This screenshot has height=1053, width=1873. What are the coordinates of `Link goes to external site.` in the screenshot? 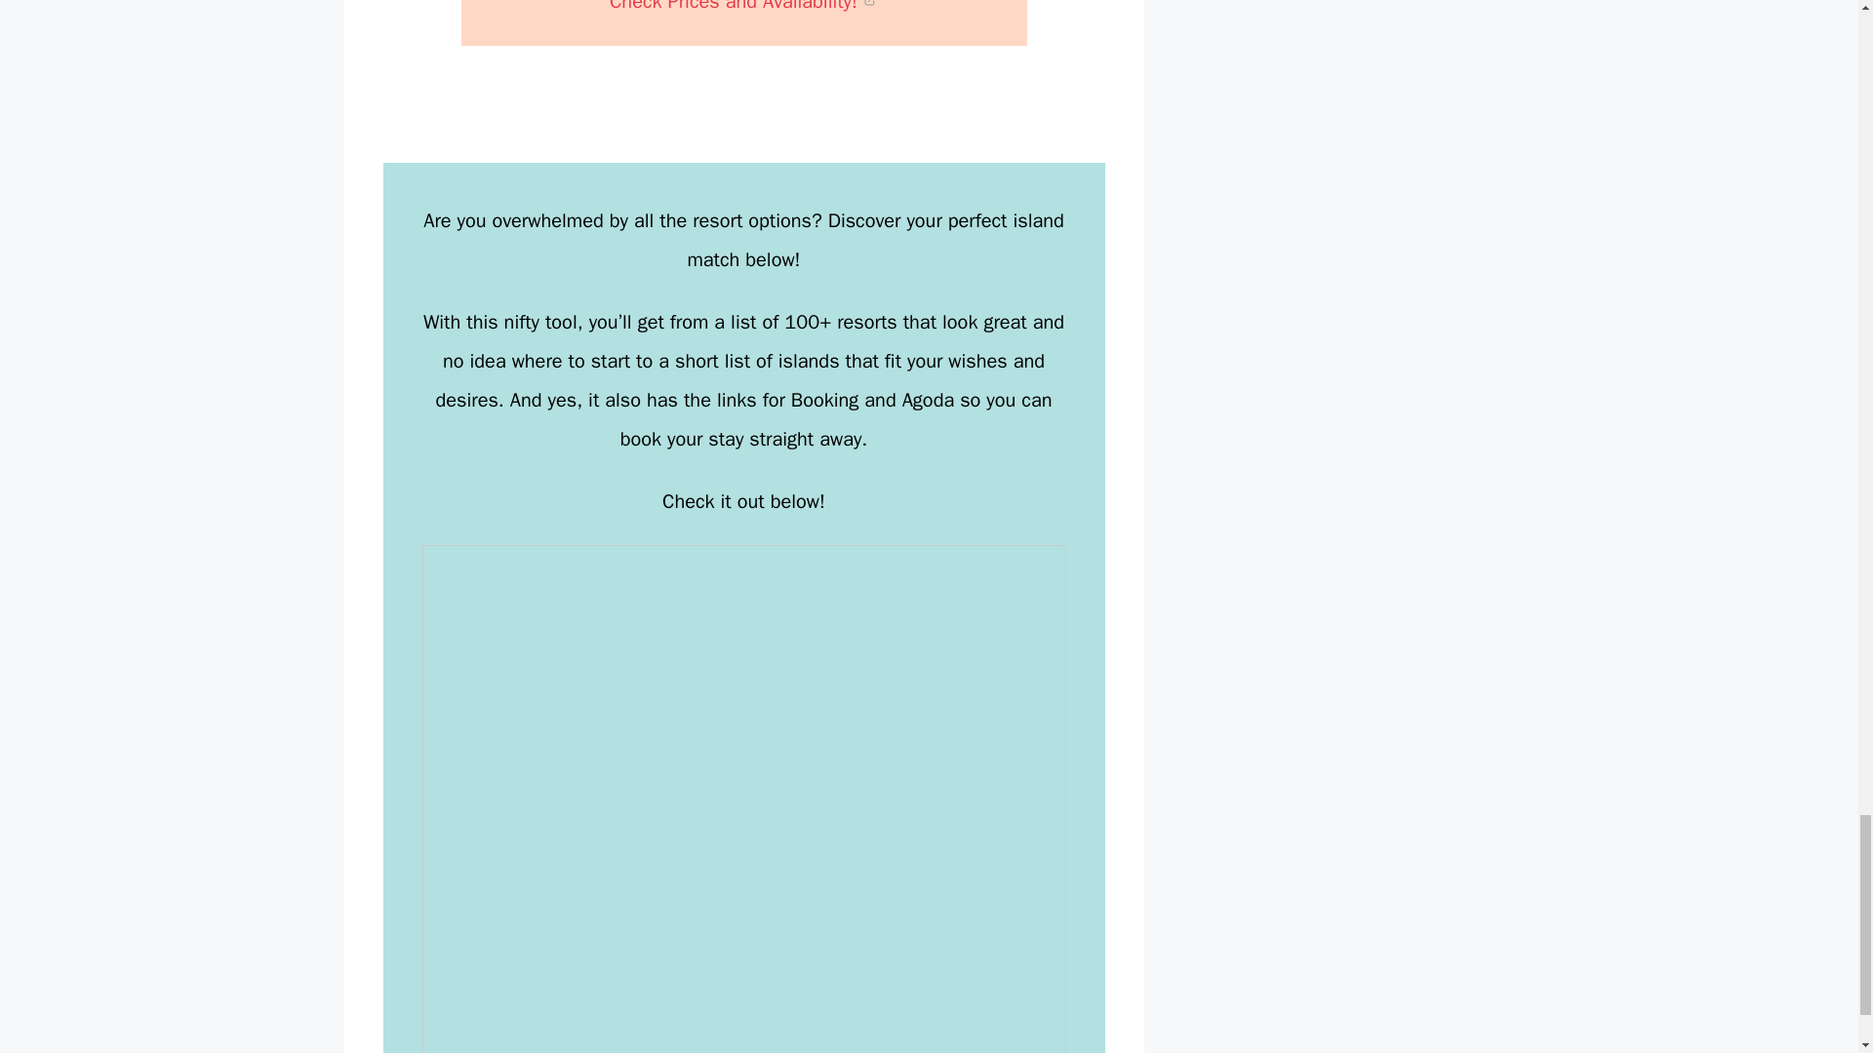 It's located at (870, 7).